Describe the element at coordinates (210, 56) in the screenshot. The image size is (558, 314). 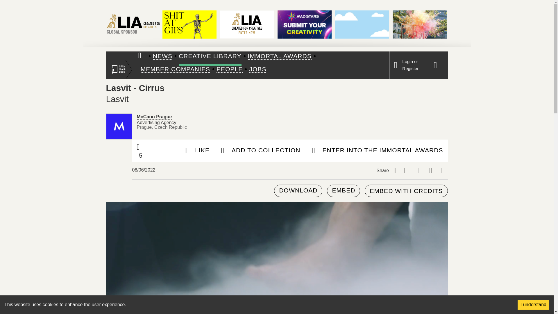
I see `CREATIVE LIBRARY` at that location.